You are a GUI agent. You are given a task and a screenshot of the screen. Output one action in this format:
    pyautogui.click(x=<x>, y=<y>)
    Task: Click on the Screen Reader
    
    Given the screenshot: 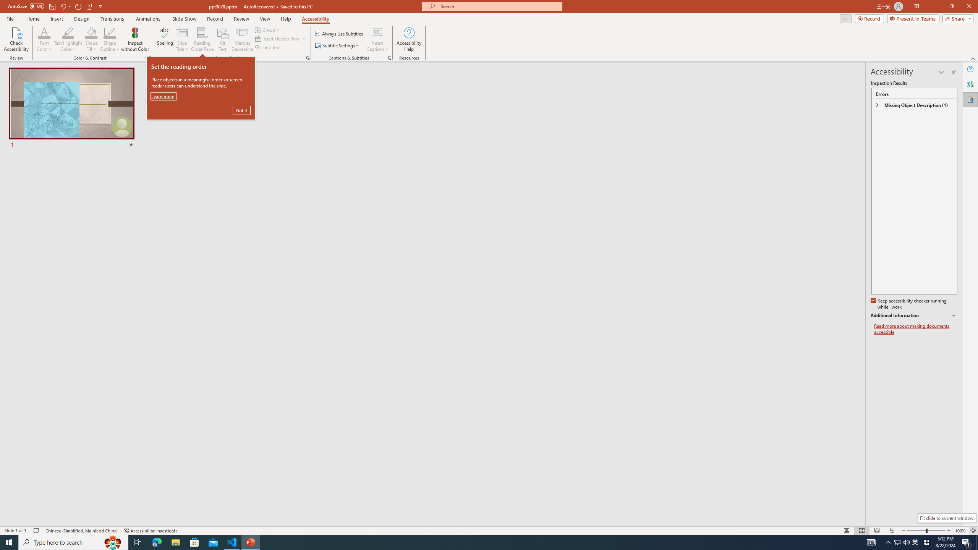 What is the action you would take?
    pyautogui.click(x=308, y=58)
    